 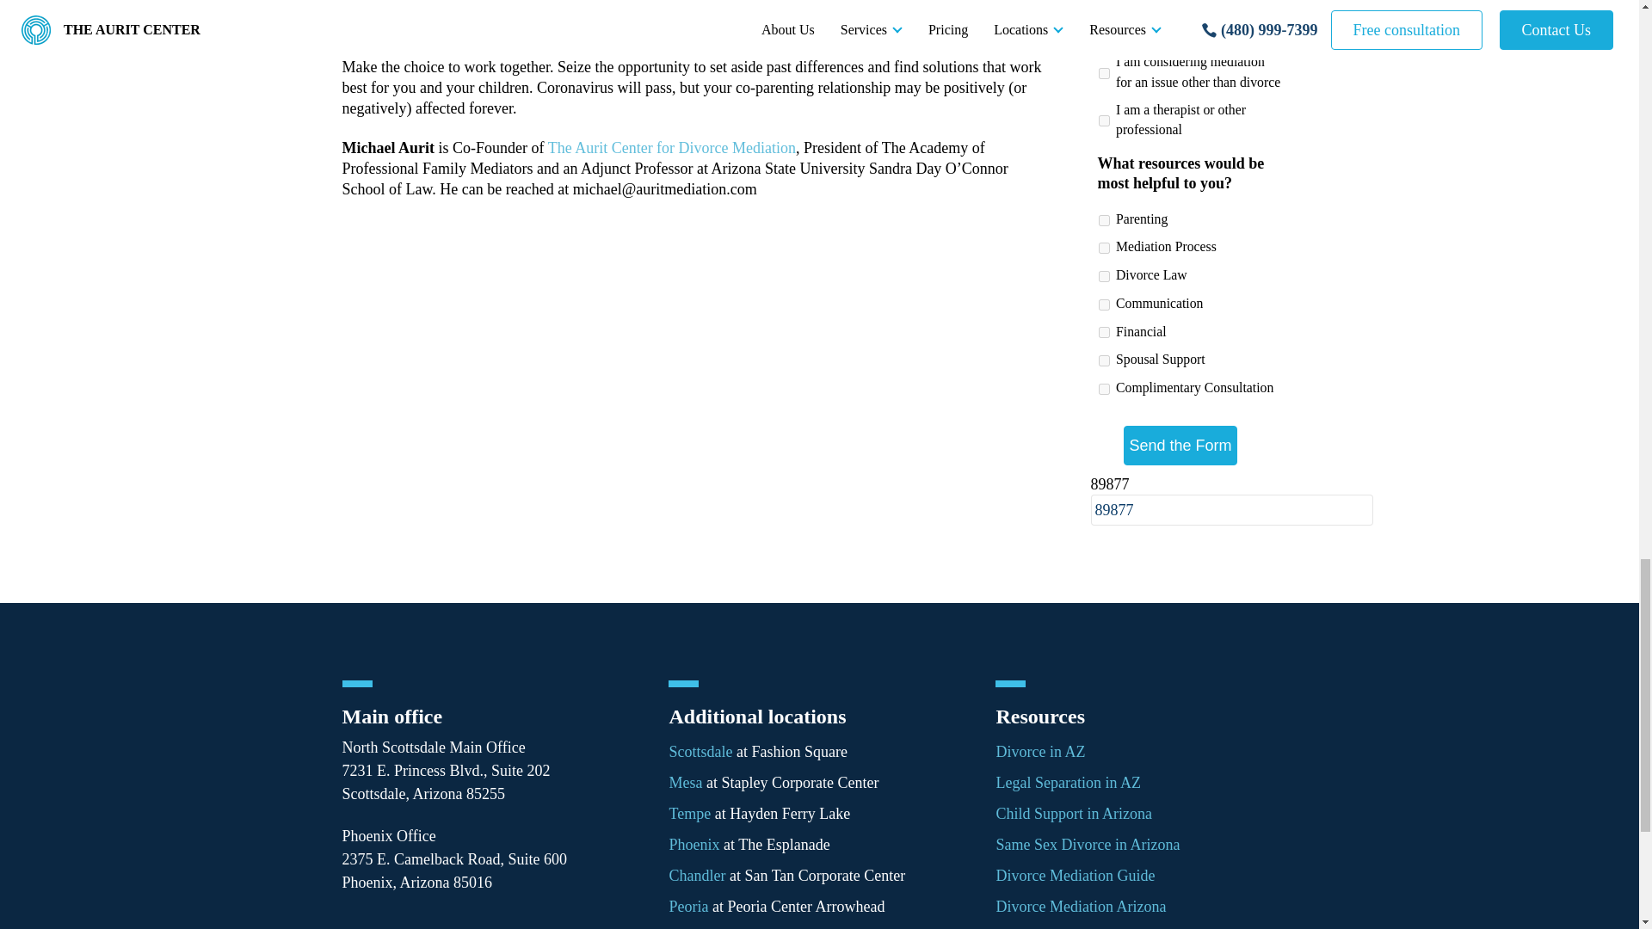 I want to click on I am a therapist or other professional, so click(x=1103, y=120).